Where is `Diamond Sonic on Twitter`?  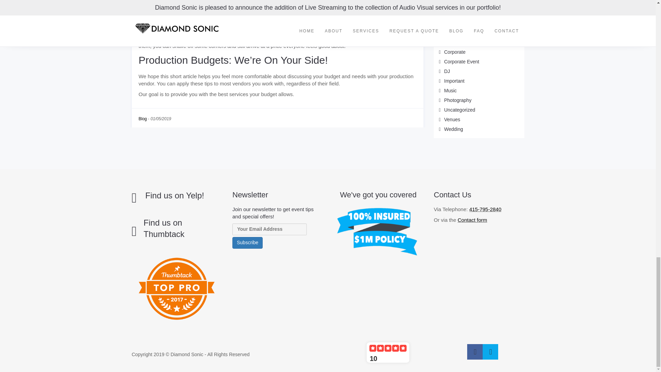
Diamond Sonic on Twitter is located at coordinates (490, 352).